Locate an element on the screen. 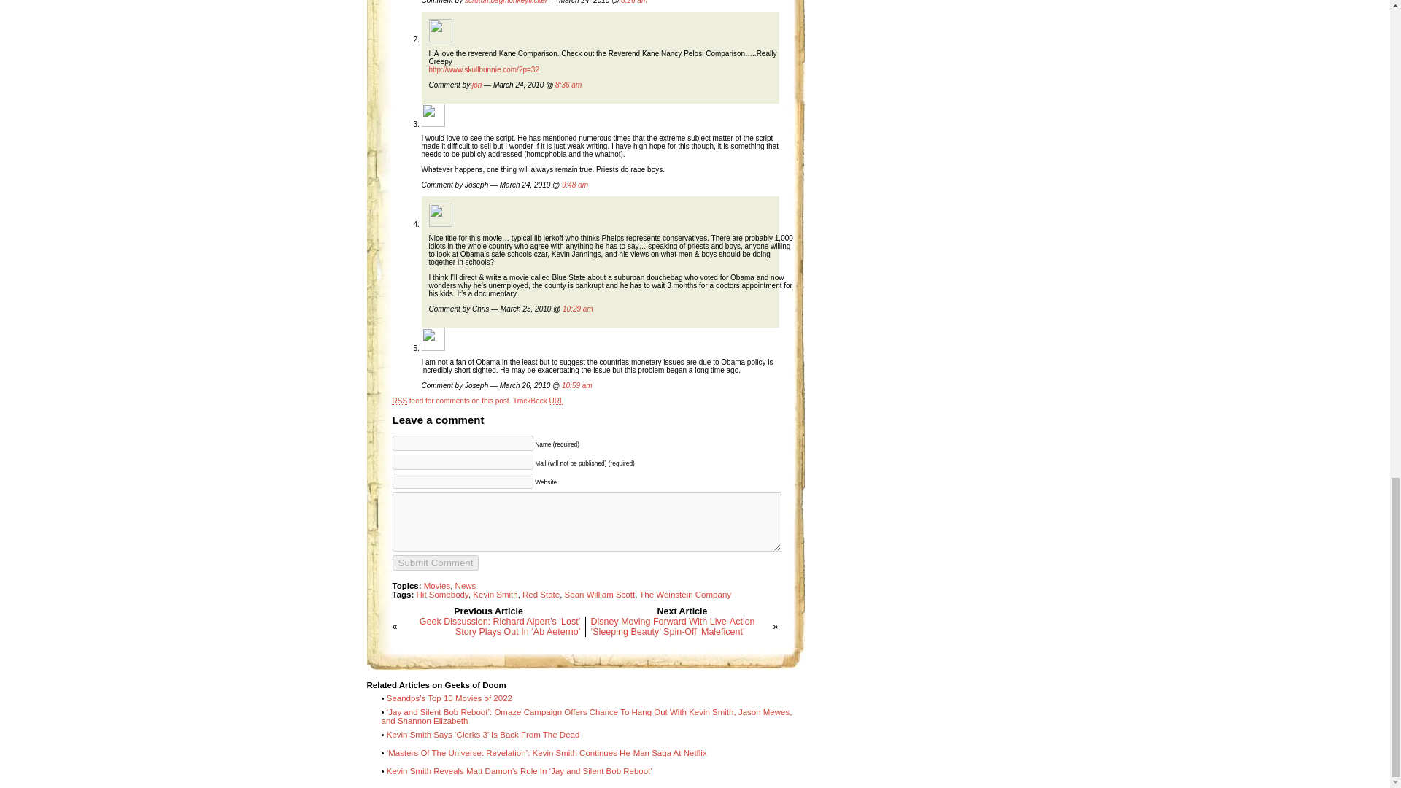 This screenshot has height=788, width=1401. TrackBack URL is located at coordinates (539, 401).